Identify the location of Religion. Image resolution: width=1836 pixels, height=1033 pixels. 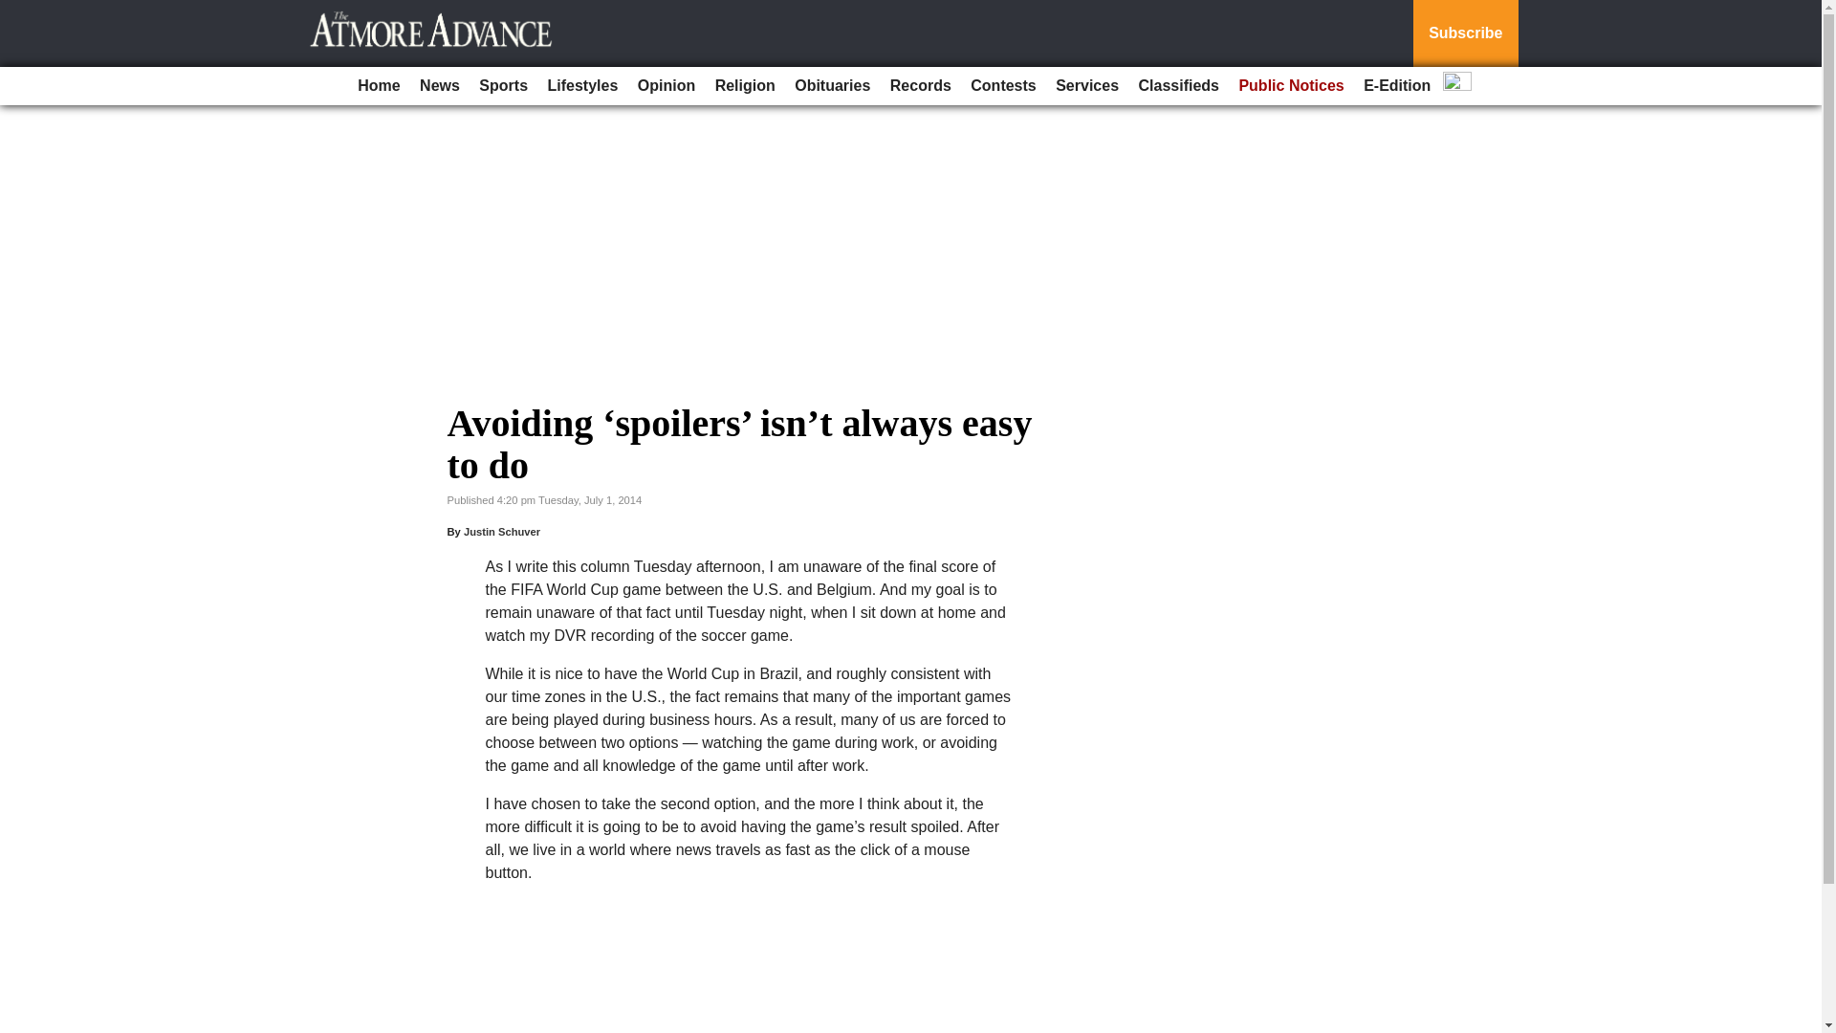
(745, 86).